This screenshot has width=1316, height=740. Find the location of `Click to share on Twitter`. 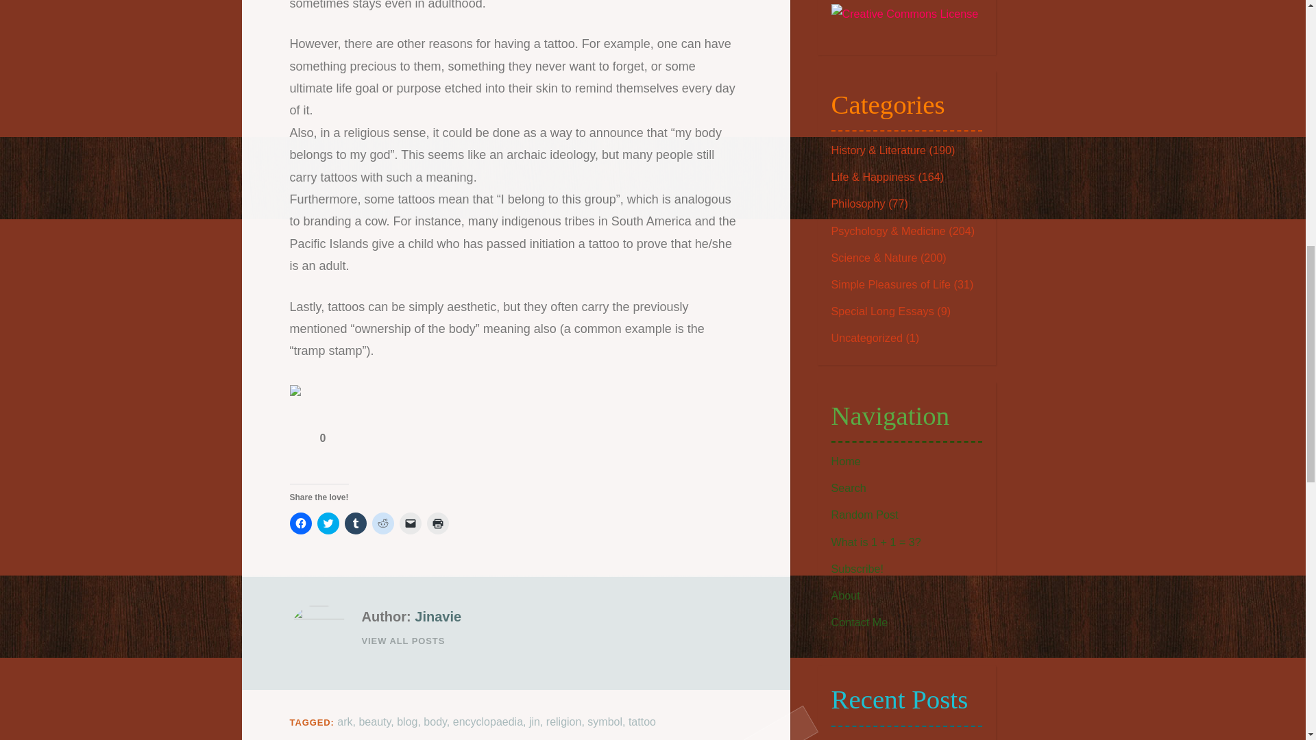

Click to share on Twitter is located at coordinates (328, 523).